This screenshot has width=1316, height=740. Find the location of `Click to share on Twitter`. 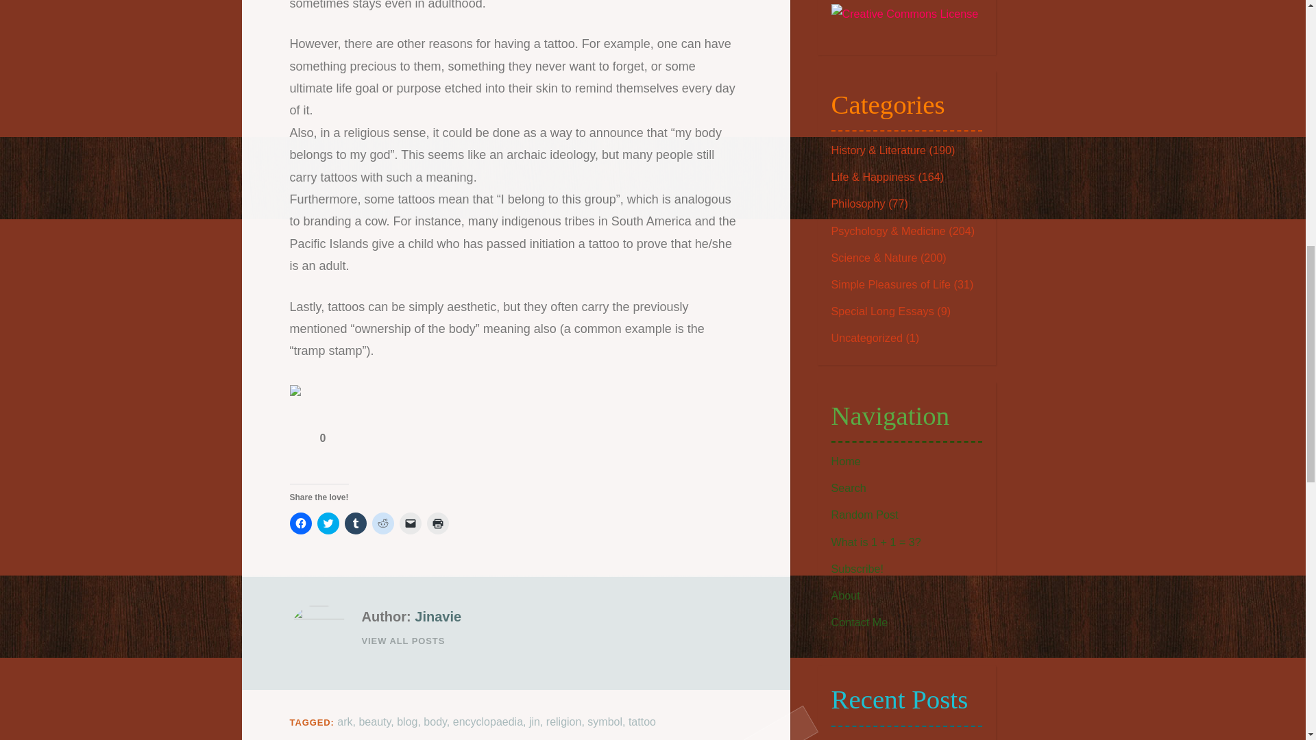

Click to share on Twitter is located at coordinates (328, 523).